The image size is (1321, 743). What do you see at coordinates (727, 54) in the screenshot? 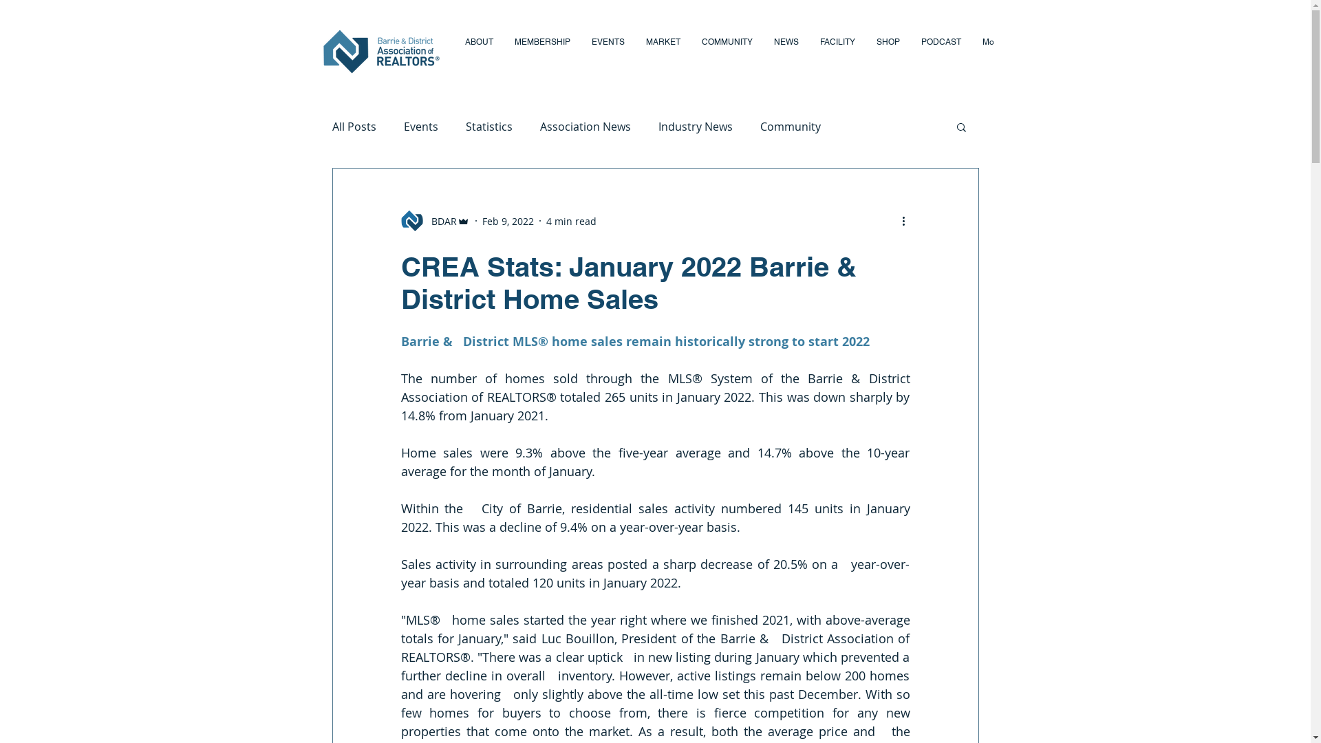
I see `COMMUNITY` at bounding box center [727, 54].